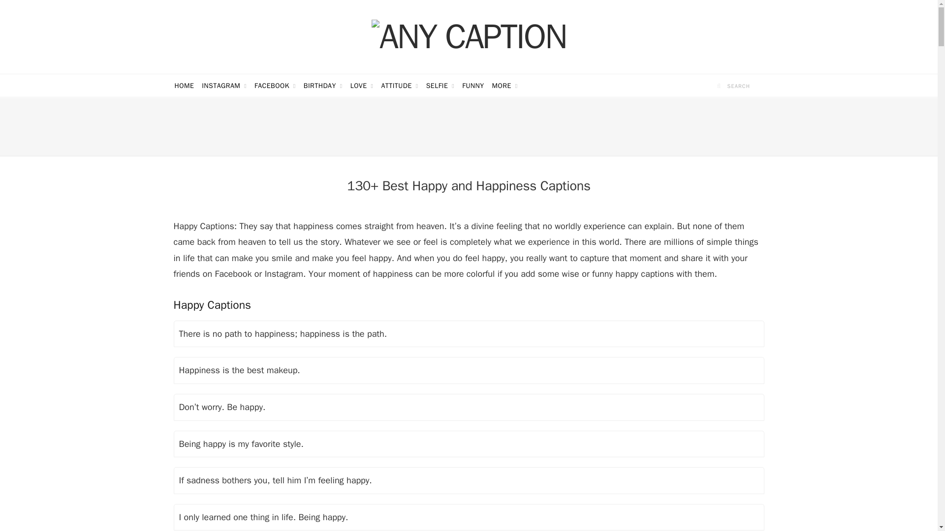  Describe the element at coordinates (469, 36) in the screenshot. I see `Any Caption` at that location.